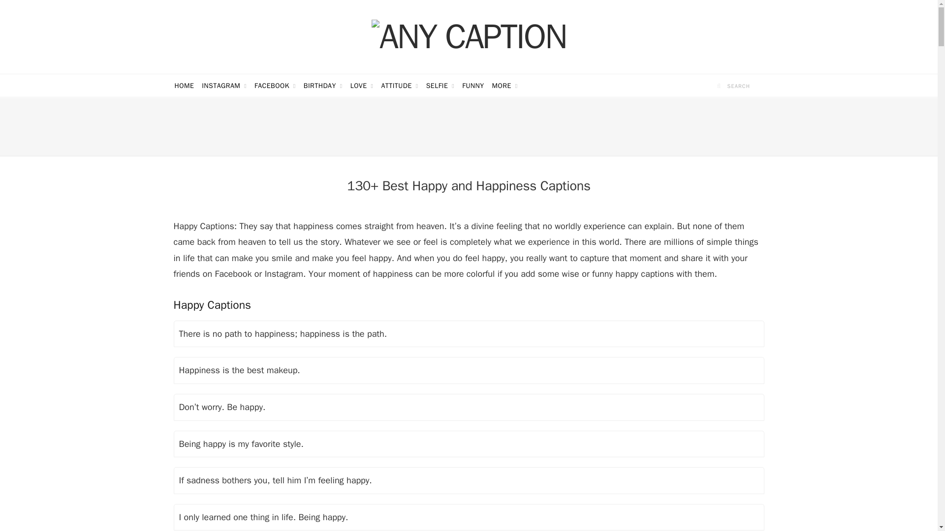  Describe the element at coordinates (469, 36) in the screenshot. I see `Any Caption` at that location.